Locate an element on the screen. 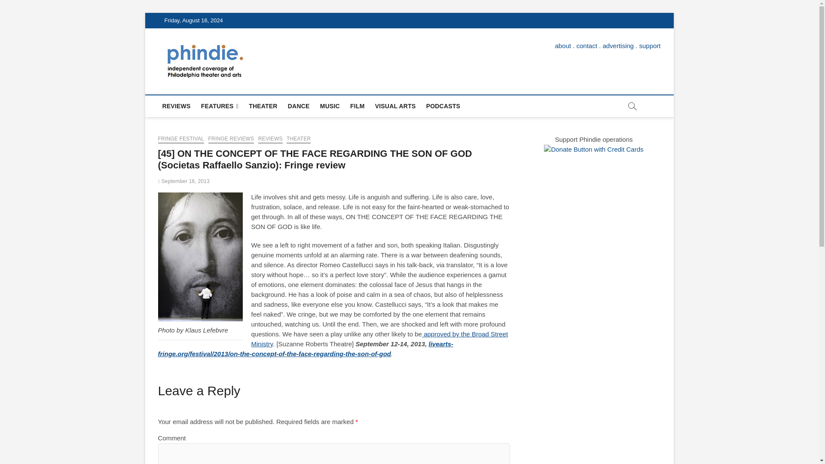 The width and height of the screenshot is (825, 464). phindie is located at coordinates (272, 57).